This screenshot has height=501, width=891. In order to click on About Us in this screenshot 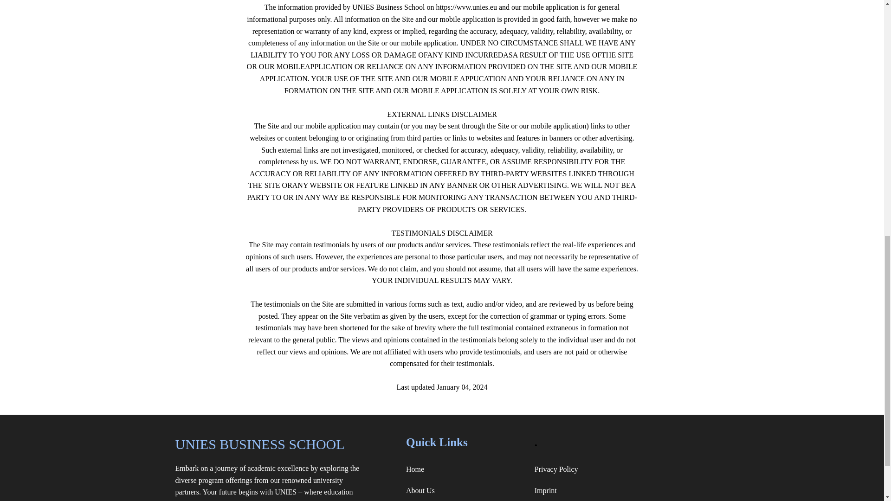, I will do `click(466, 490)`.